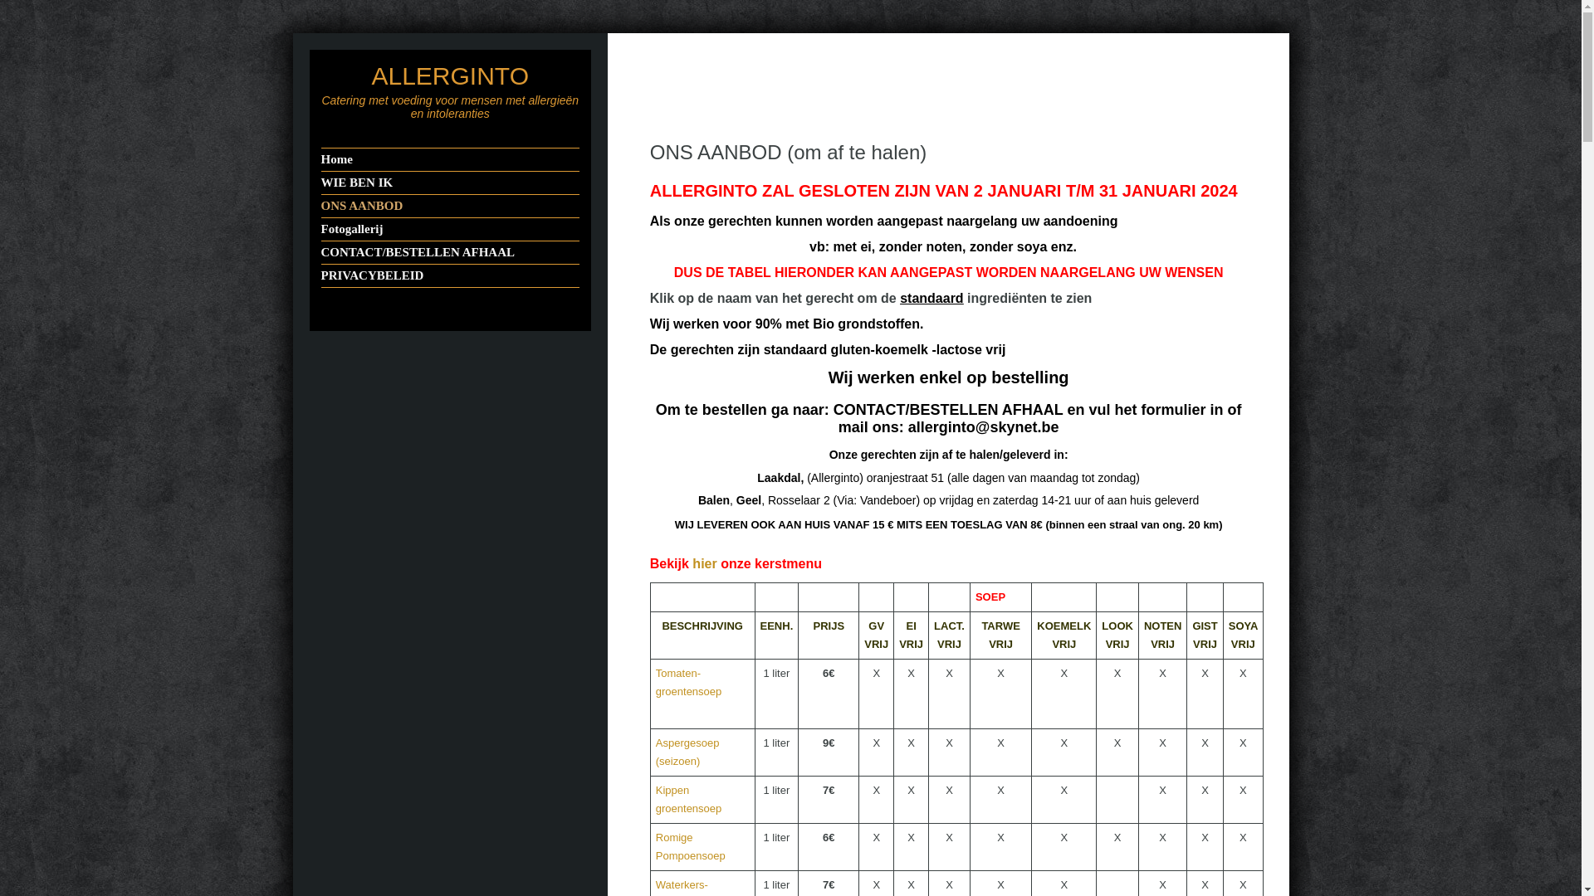  Describe the element at coordinates (450, 275) in the screenshot. I see `PRIVACYBELEID` at that location.